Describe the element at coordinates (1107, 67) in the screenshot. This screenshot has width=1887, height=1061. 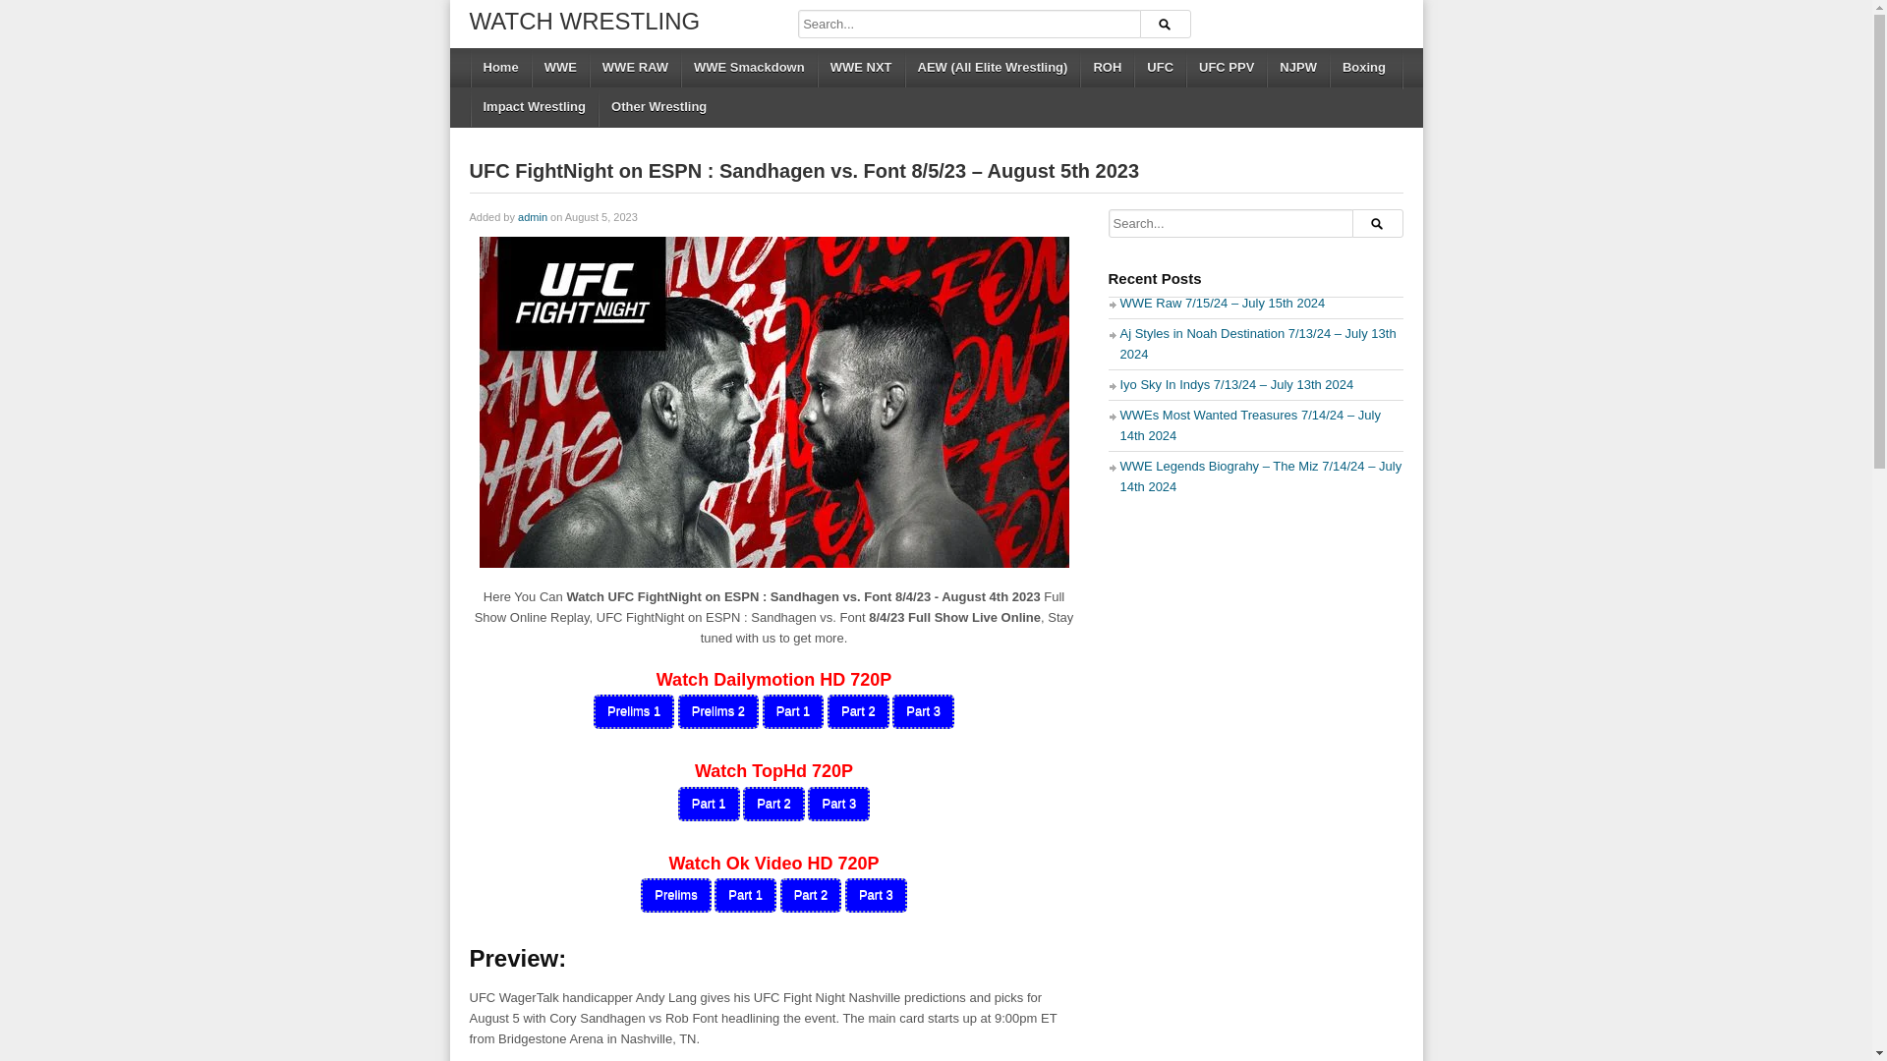
I see `ROH` at that location.